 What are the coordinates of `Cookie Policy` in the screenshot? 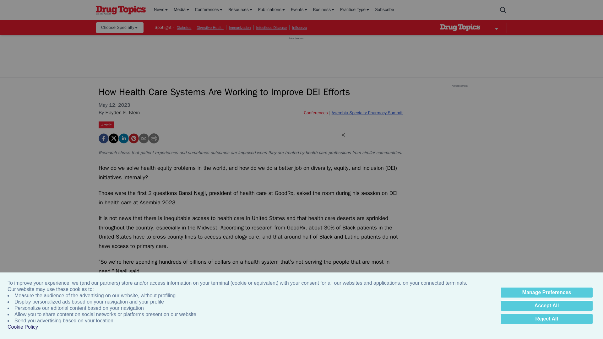 It's located at (23, 327).